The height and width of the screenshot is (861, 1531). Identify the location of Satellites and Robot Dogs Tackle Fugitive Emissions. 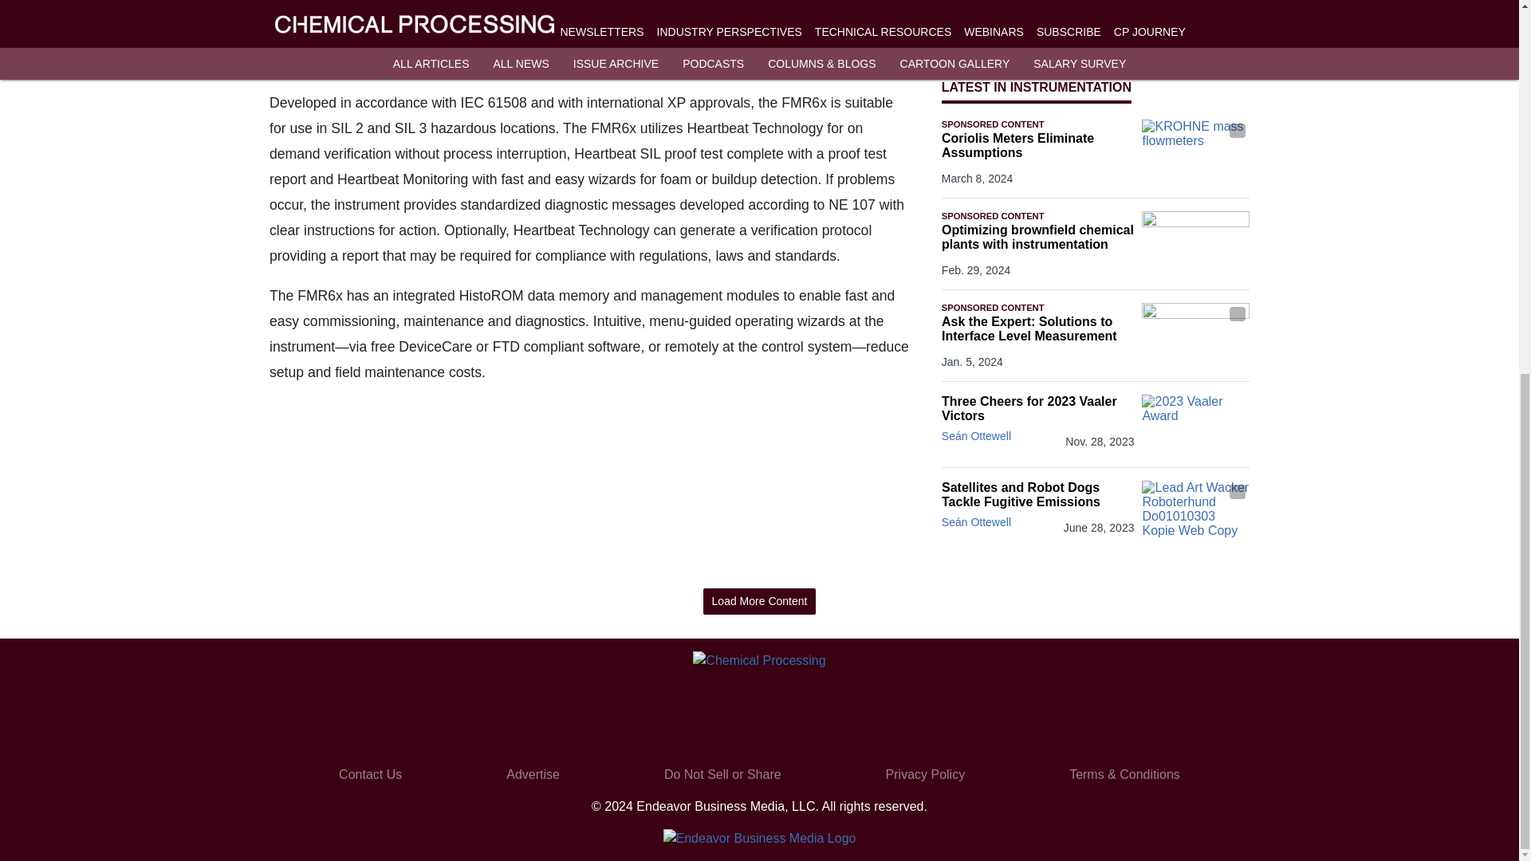
(1037, 494).